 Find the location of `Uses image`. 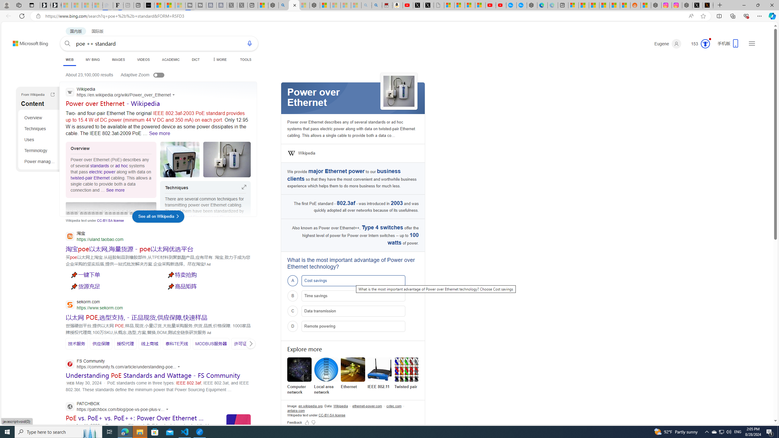

Uses image is located at coordinates (180, 159).